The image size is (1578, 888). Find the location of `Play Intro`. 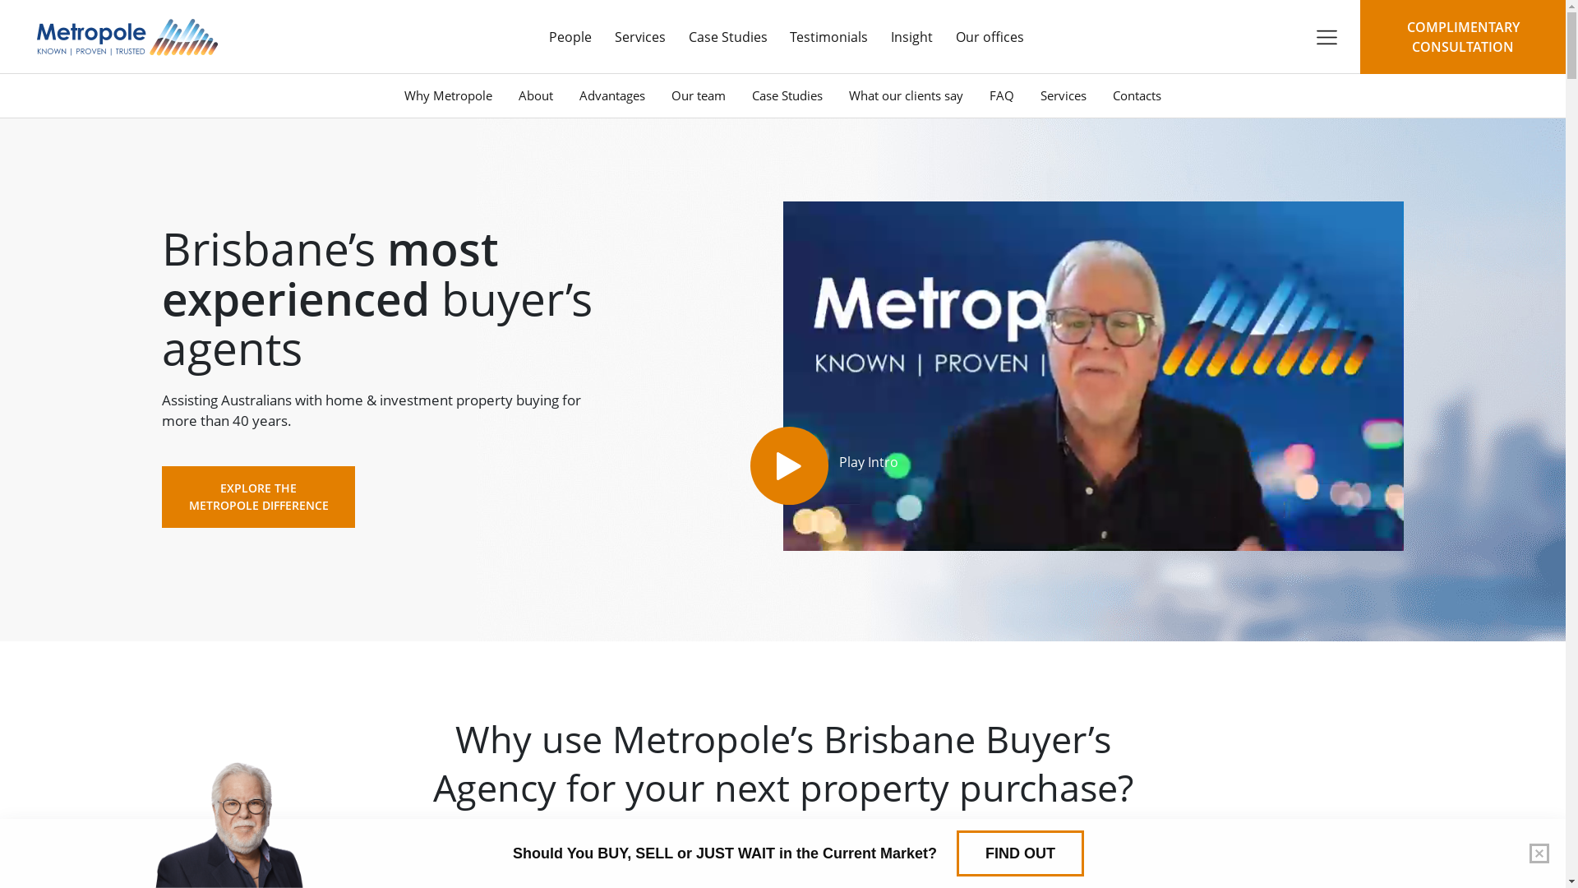

Play Intro is located at coordinates (789, 465).